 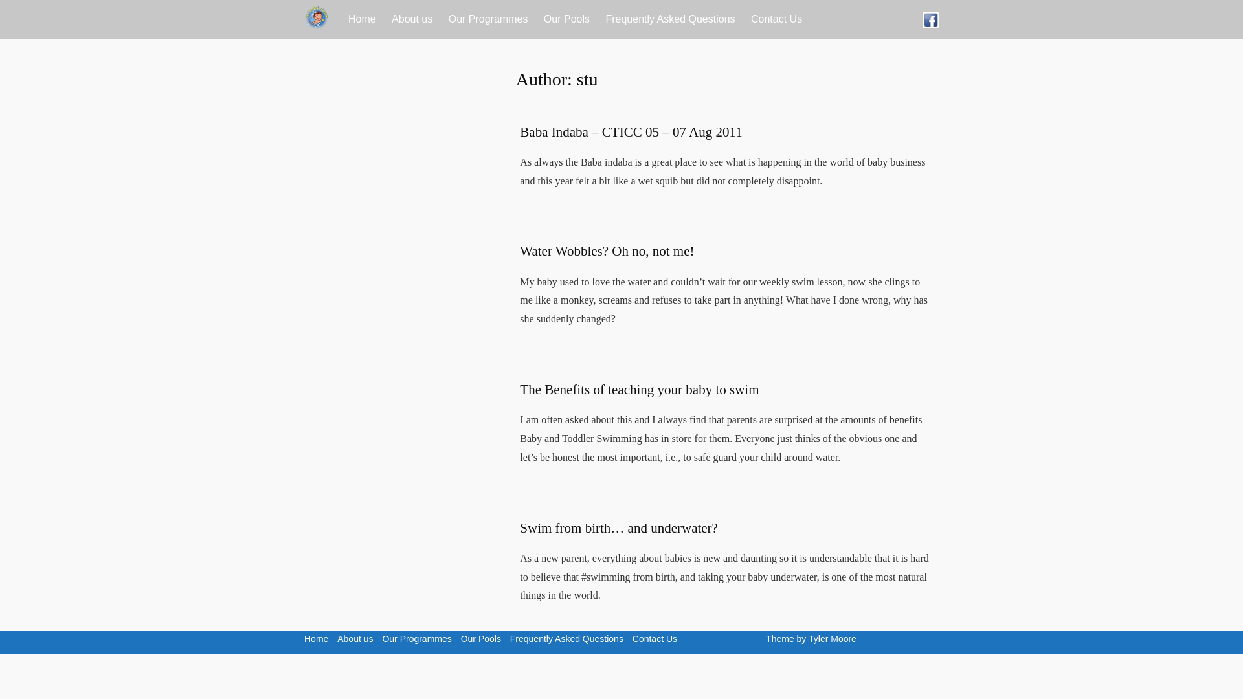 I want to click on Frequently Asked Questions, so click(x=566, y=638).